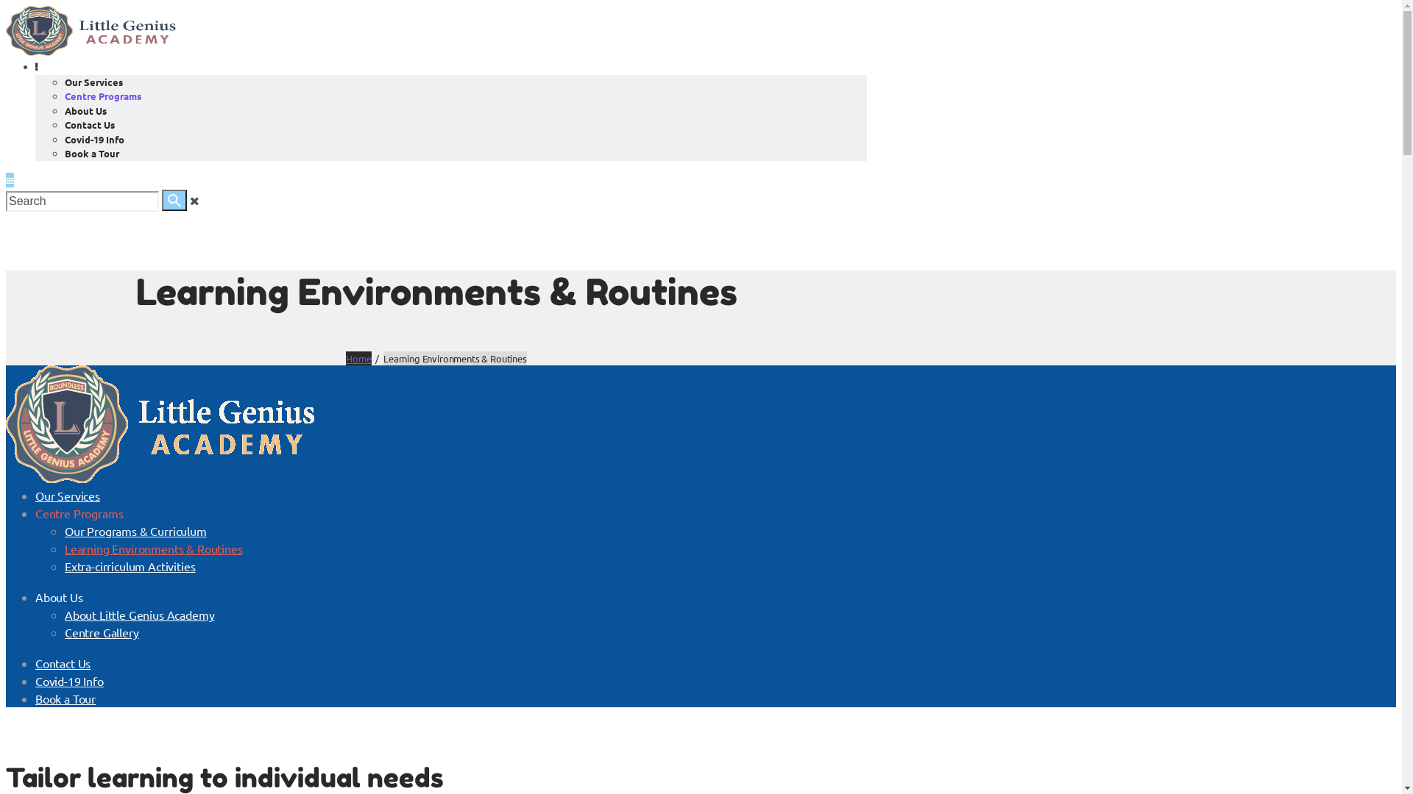 The image size is (1413, 794). Describe the element at coordinates (130, 566) in the screenshot. I see `Extra-cirriculum Activities` at that location.